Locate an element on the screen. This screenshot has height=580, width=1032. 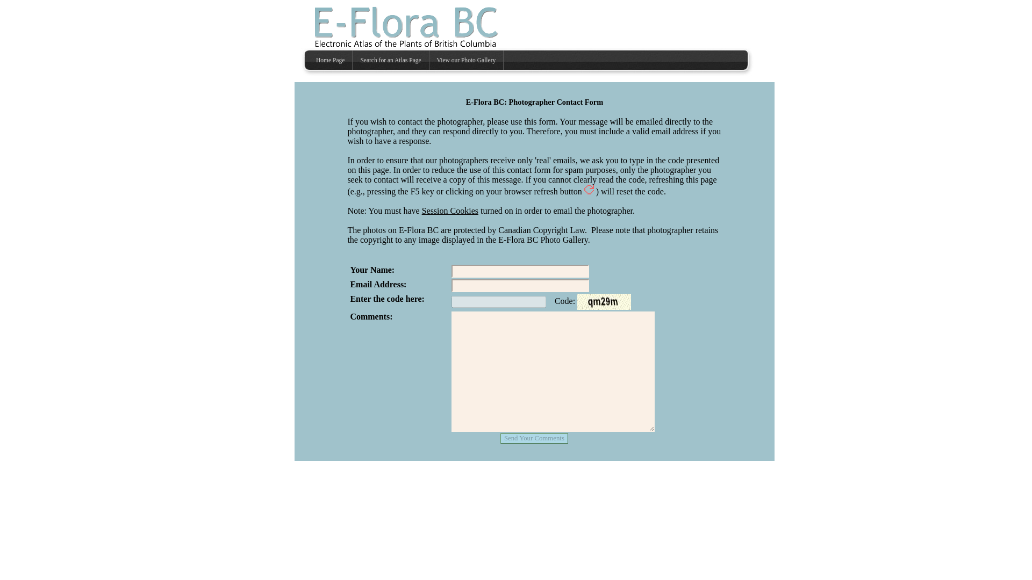
Send Your Comments is located at coordinates (534, 438).